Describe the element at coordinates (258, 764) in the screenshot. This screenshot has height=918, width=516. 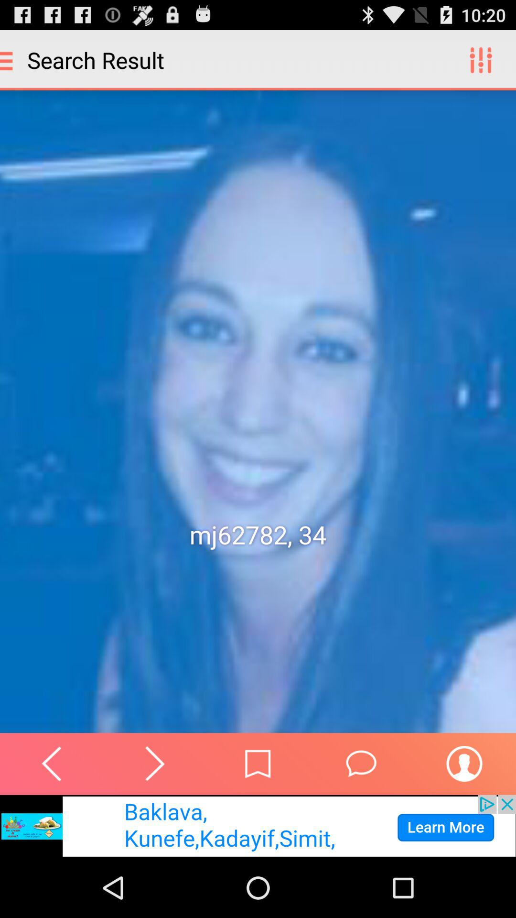
I see `bookmark page` at that location.